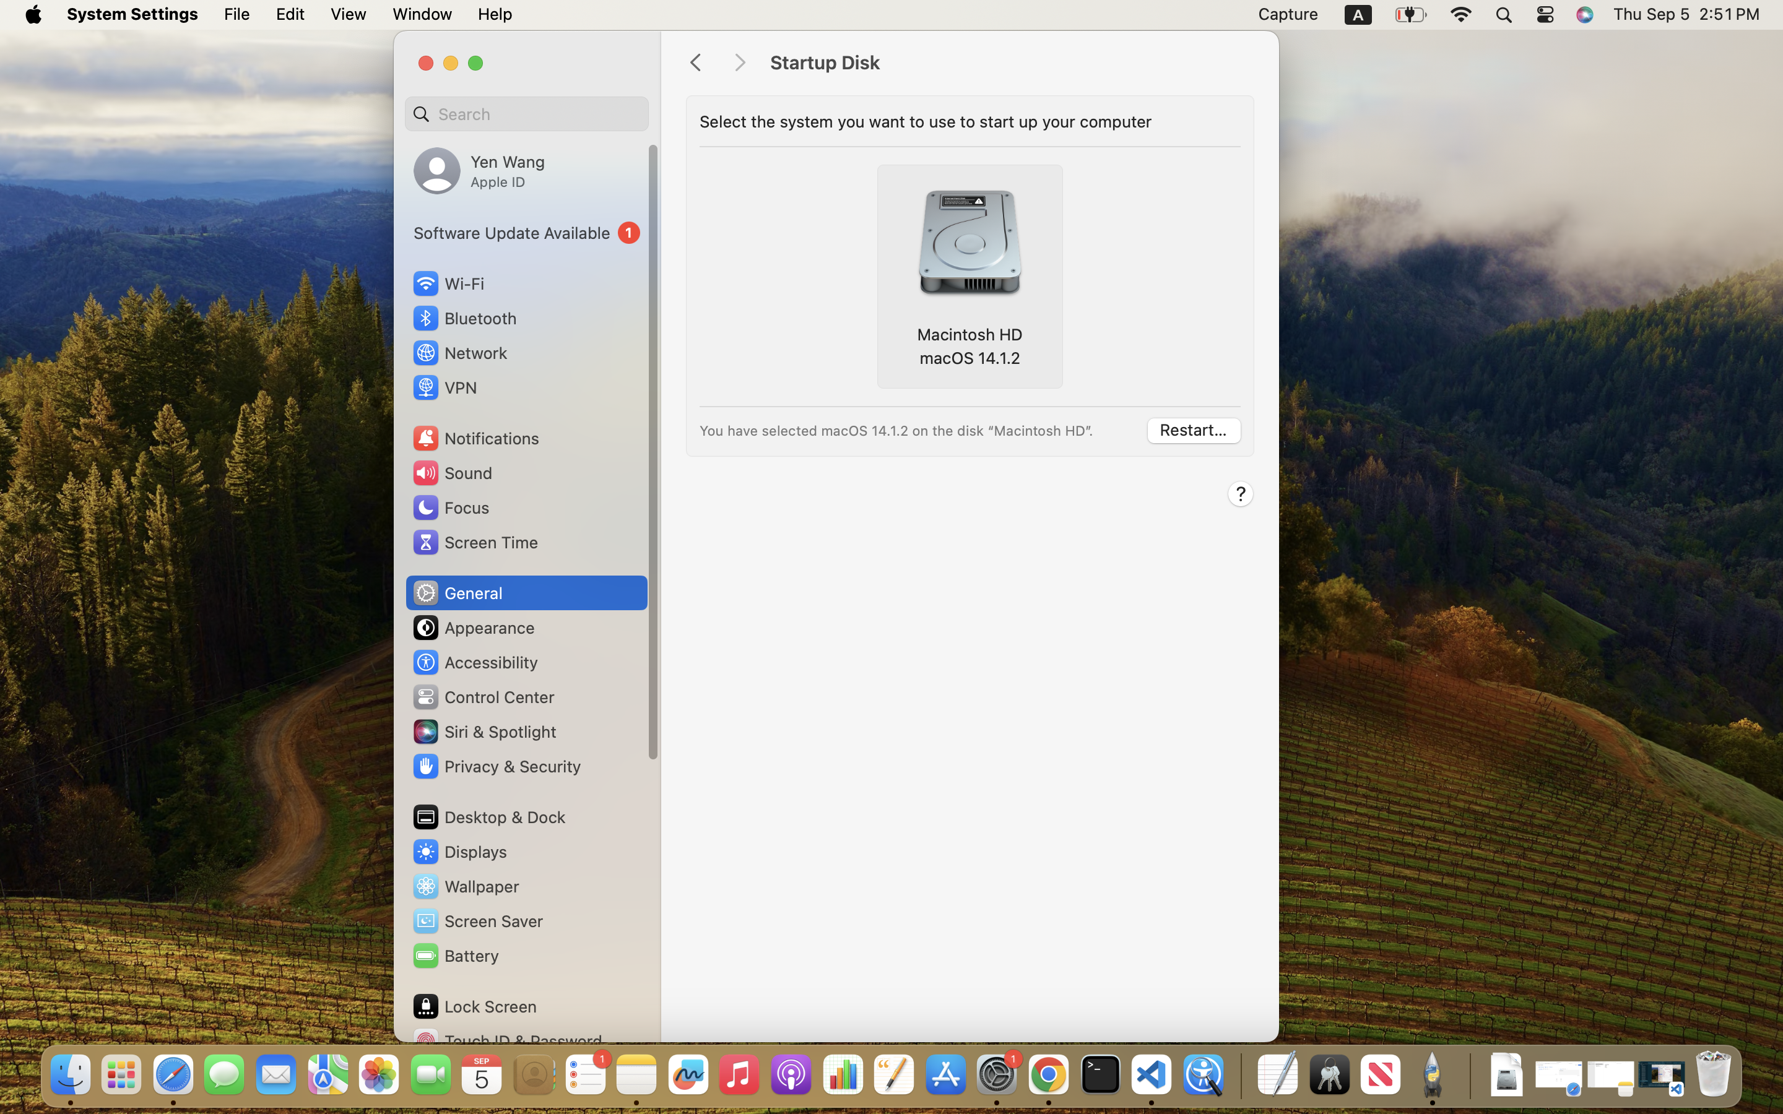 The width and height of the screenshot is (1783, 1114). I want to click on Select the system you want to use to start up your computer, so click(965, 121).